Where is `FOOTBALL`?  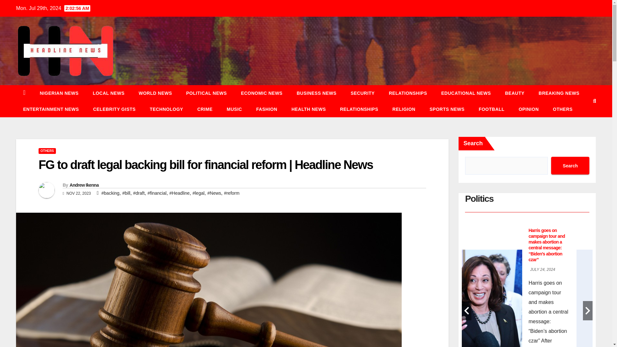 FOOTBALL is located at coordinates (492, 109).